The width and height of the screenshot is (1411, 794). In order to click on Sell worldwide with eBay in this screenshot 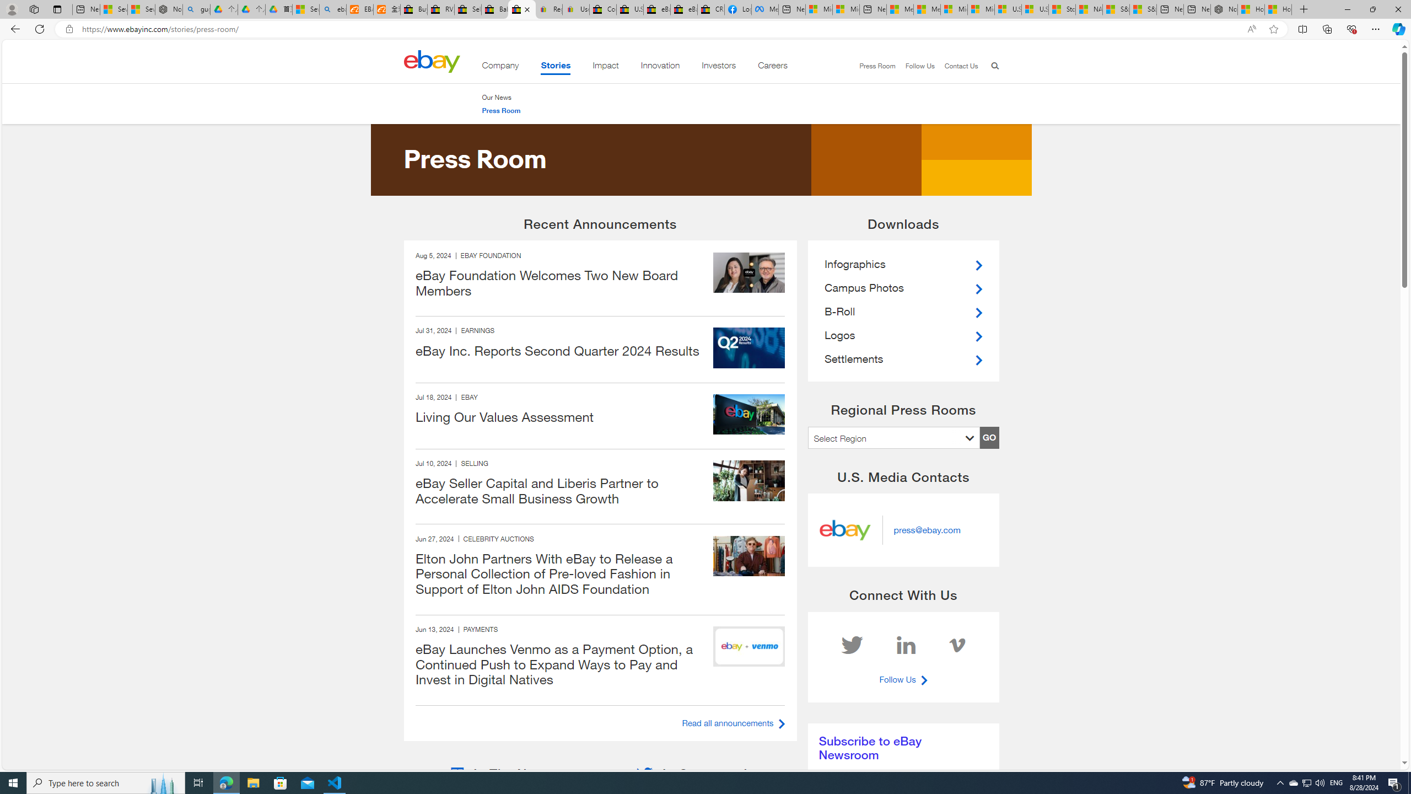, I will do `click(468, 9)`.